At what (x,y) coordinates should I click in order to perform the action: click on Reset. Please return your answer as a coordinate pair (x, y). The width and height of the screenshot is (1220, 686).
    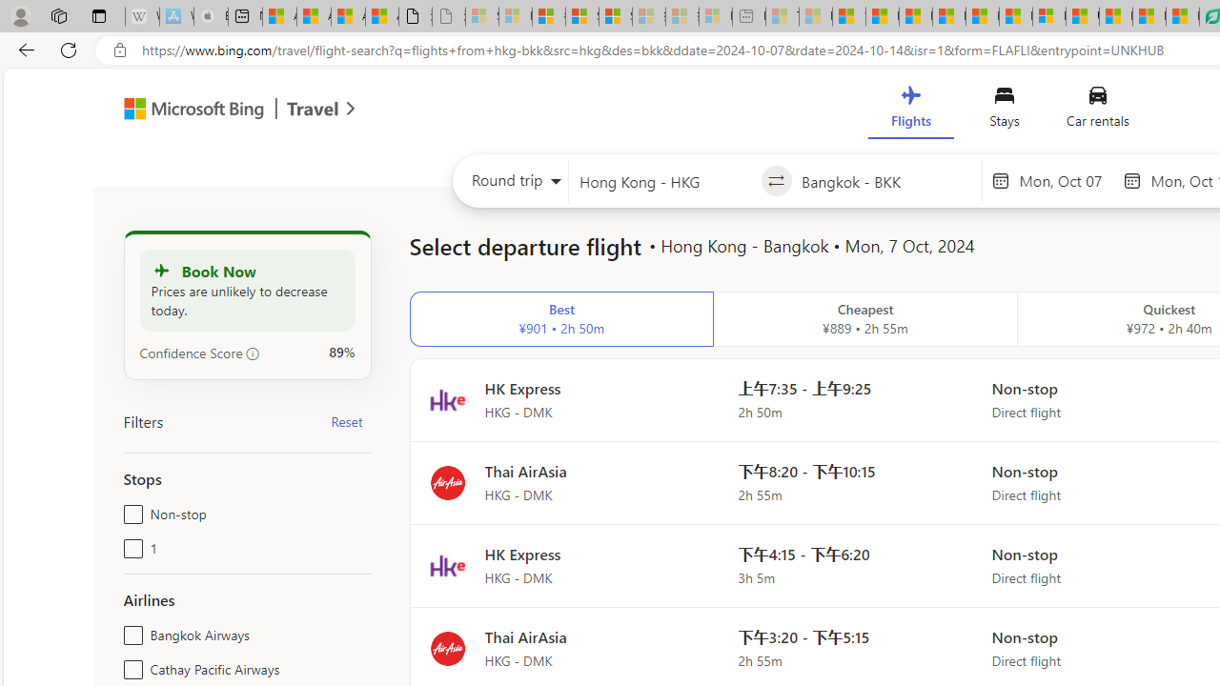
    Looking at the image, I should click on (347, 421).